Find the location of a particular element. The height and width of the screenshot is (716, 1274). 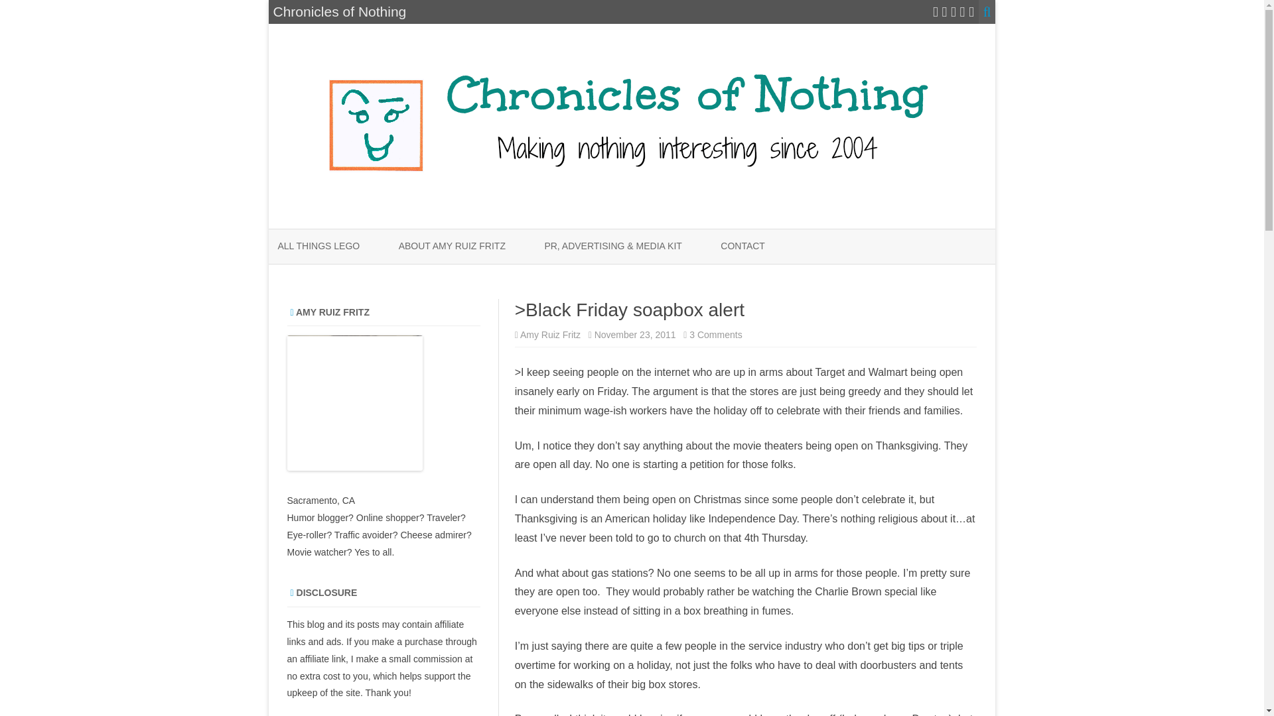

Amy Ruiz Fritz is located at coordinates (550, 334).